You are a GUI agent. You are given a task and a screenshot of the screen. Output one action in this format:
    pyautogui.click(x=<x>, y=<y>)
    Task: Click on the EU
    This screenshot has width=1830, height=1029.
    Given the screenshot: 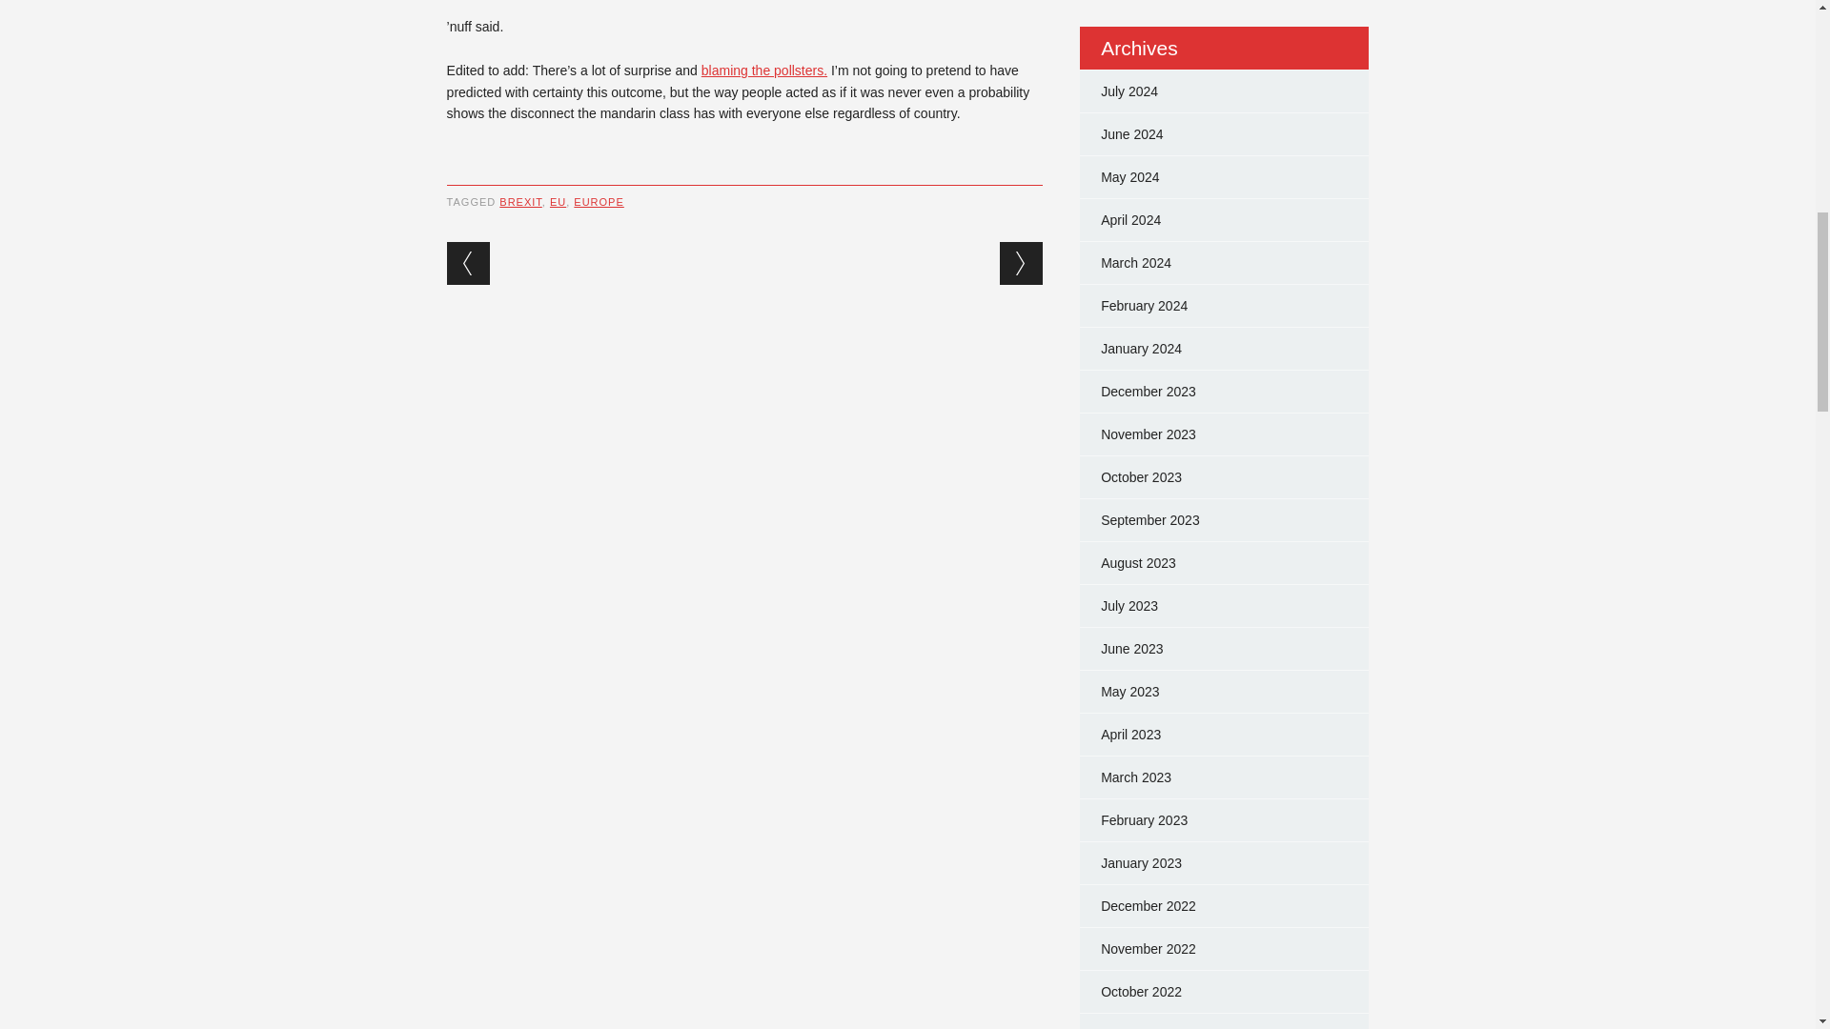 What is the action you would take?
    pyautogui.click(x=558, y=202)
    